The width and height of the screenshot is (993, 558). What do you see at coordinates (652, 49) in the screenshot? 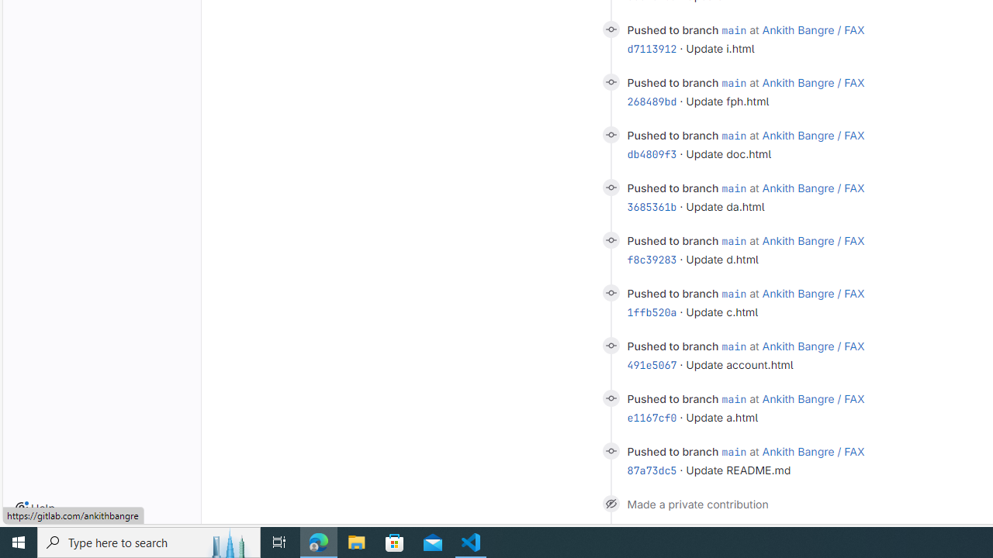
I see `d7113912` at bounding box center [652, 49].